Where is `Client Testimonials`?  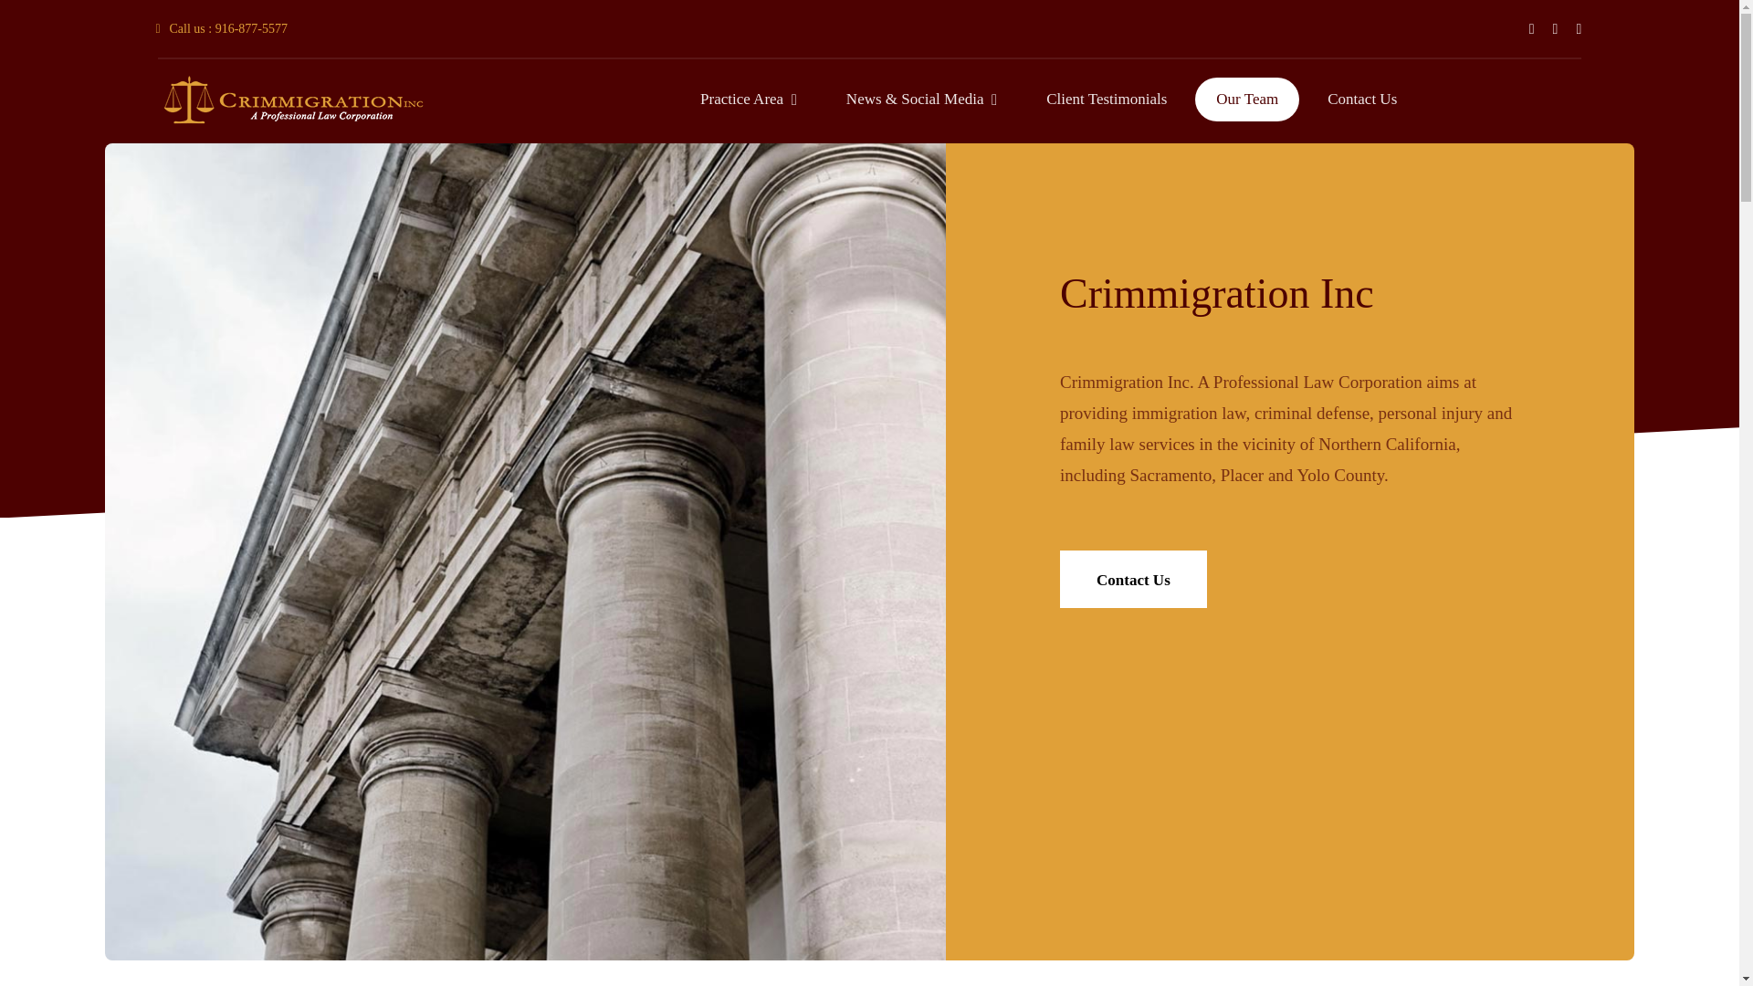
Client Testimonials is located at coordinates (1107, 100).